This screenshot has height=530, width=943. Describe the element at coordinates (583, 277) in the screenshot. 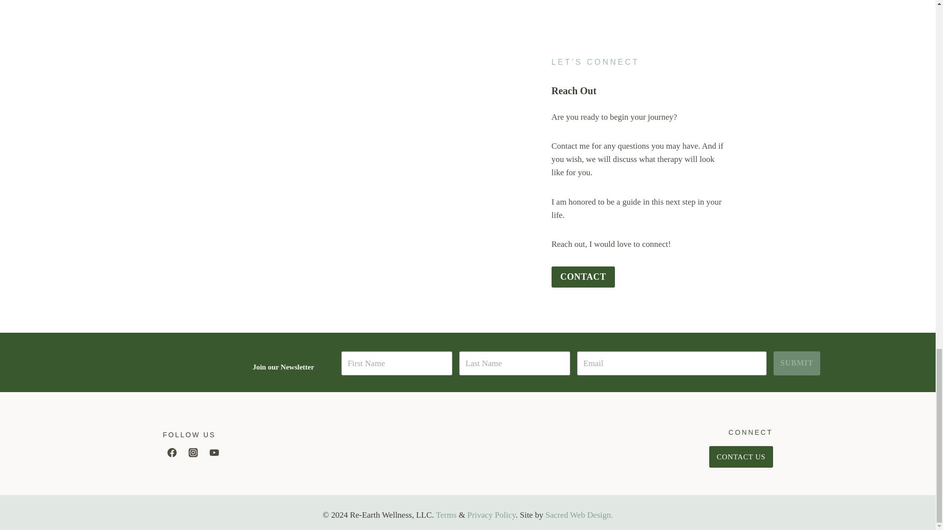

I see `CONTACT` at that location.